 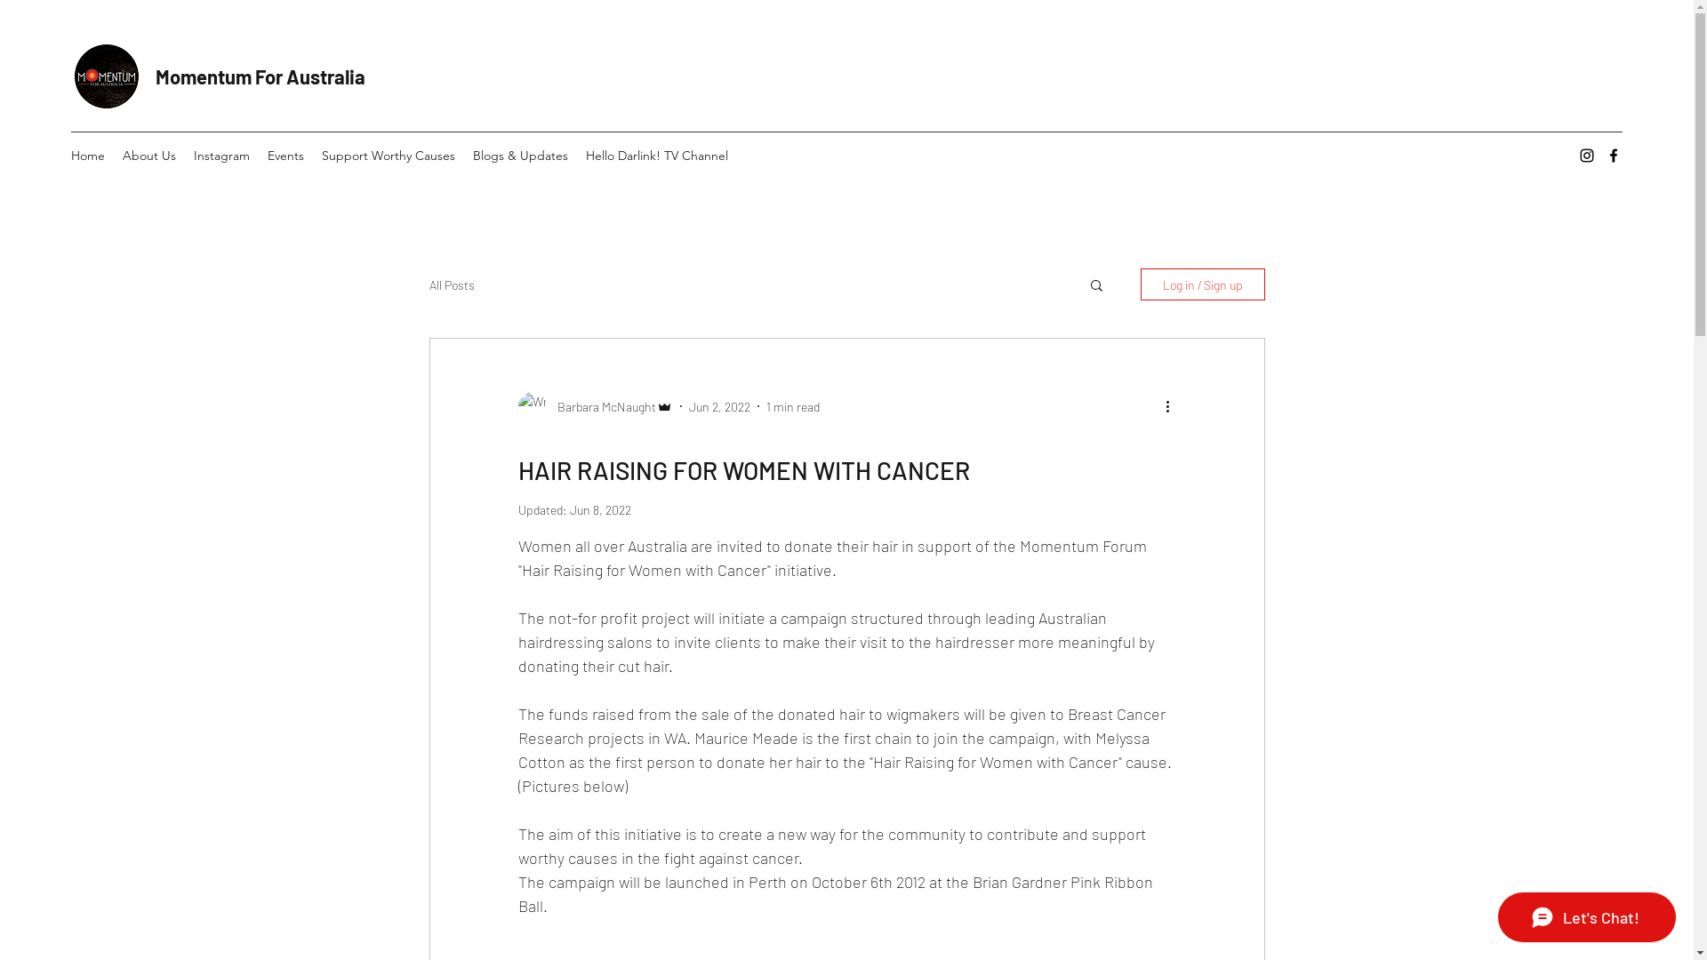 I want to click on Home, so click(x=88, y=156).